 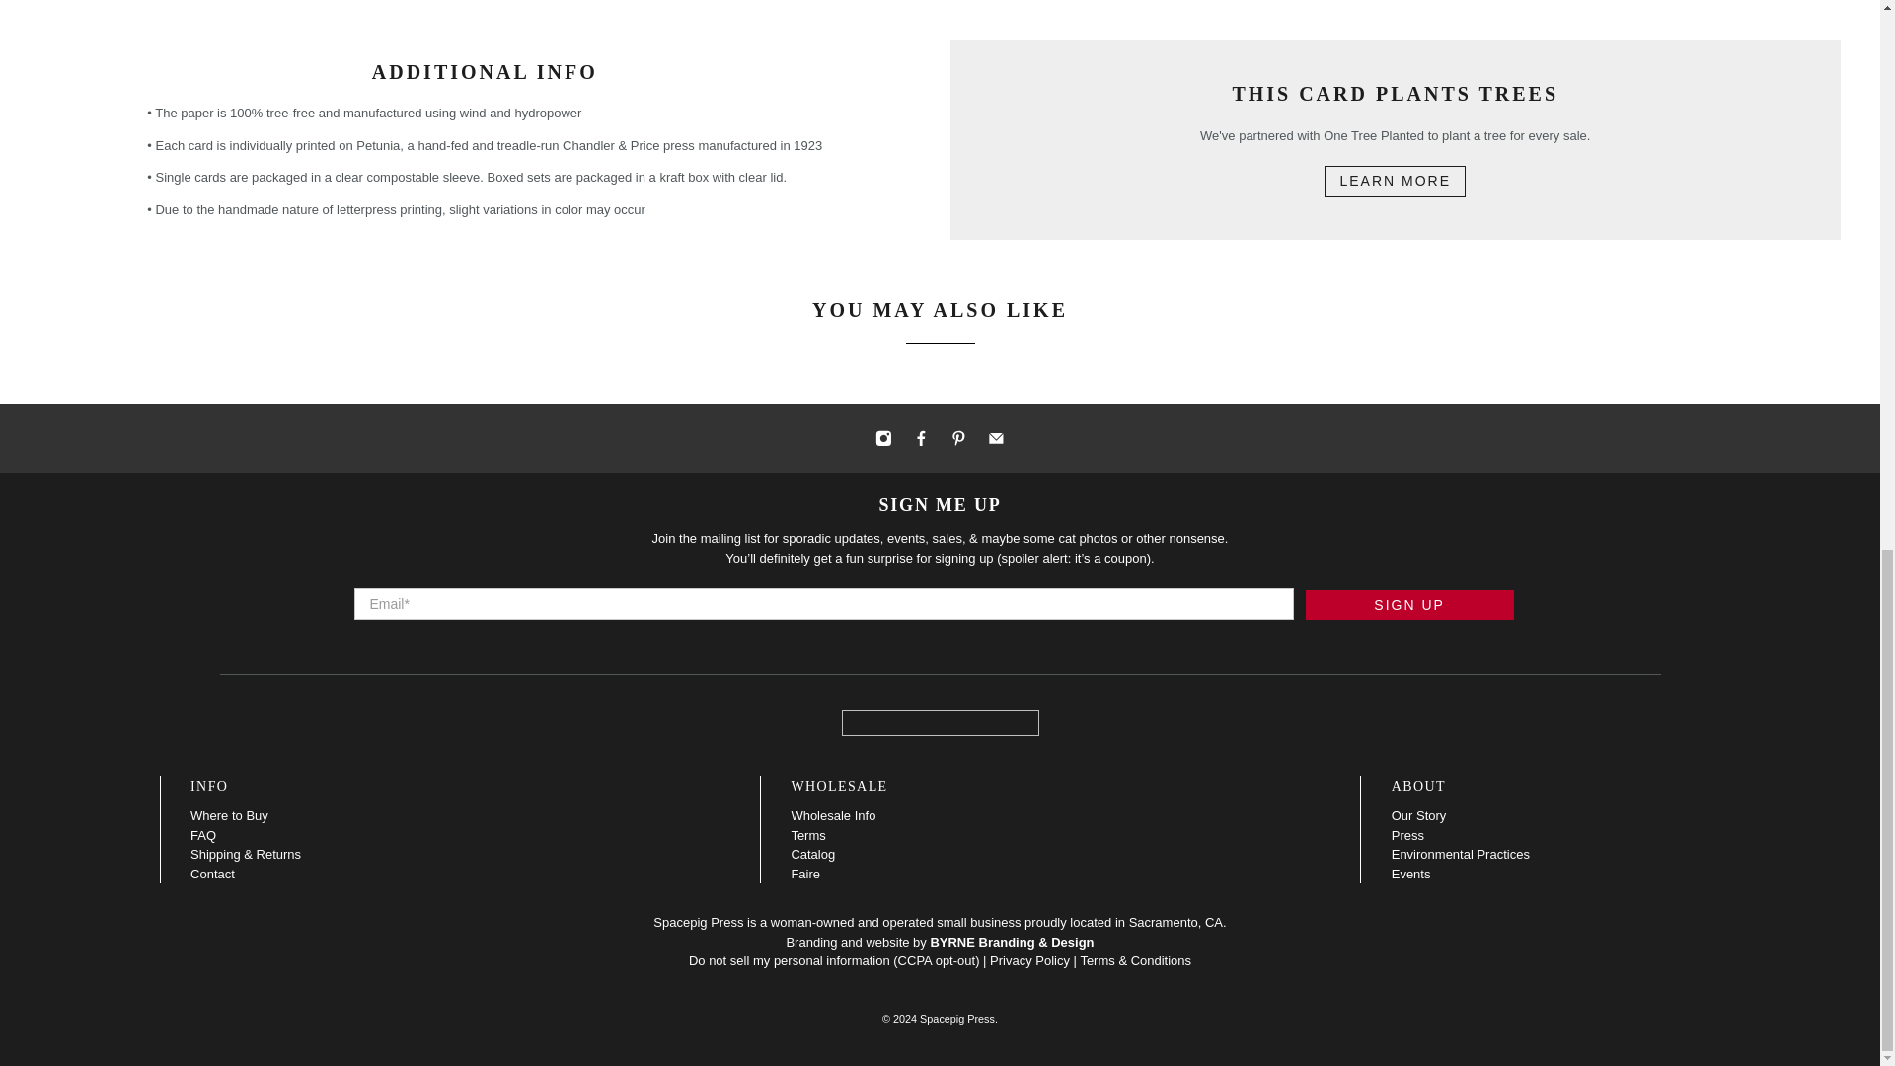 I want to click on Do not sell my personal information, so click(x=790, y=959).